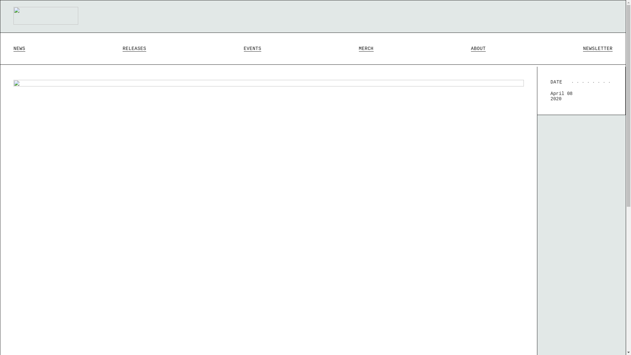  I want to click on NEWSLETTER, so click(598, 49).